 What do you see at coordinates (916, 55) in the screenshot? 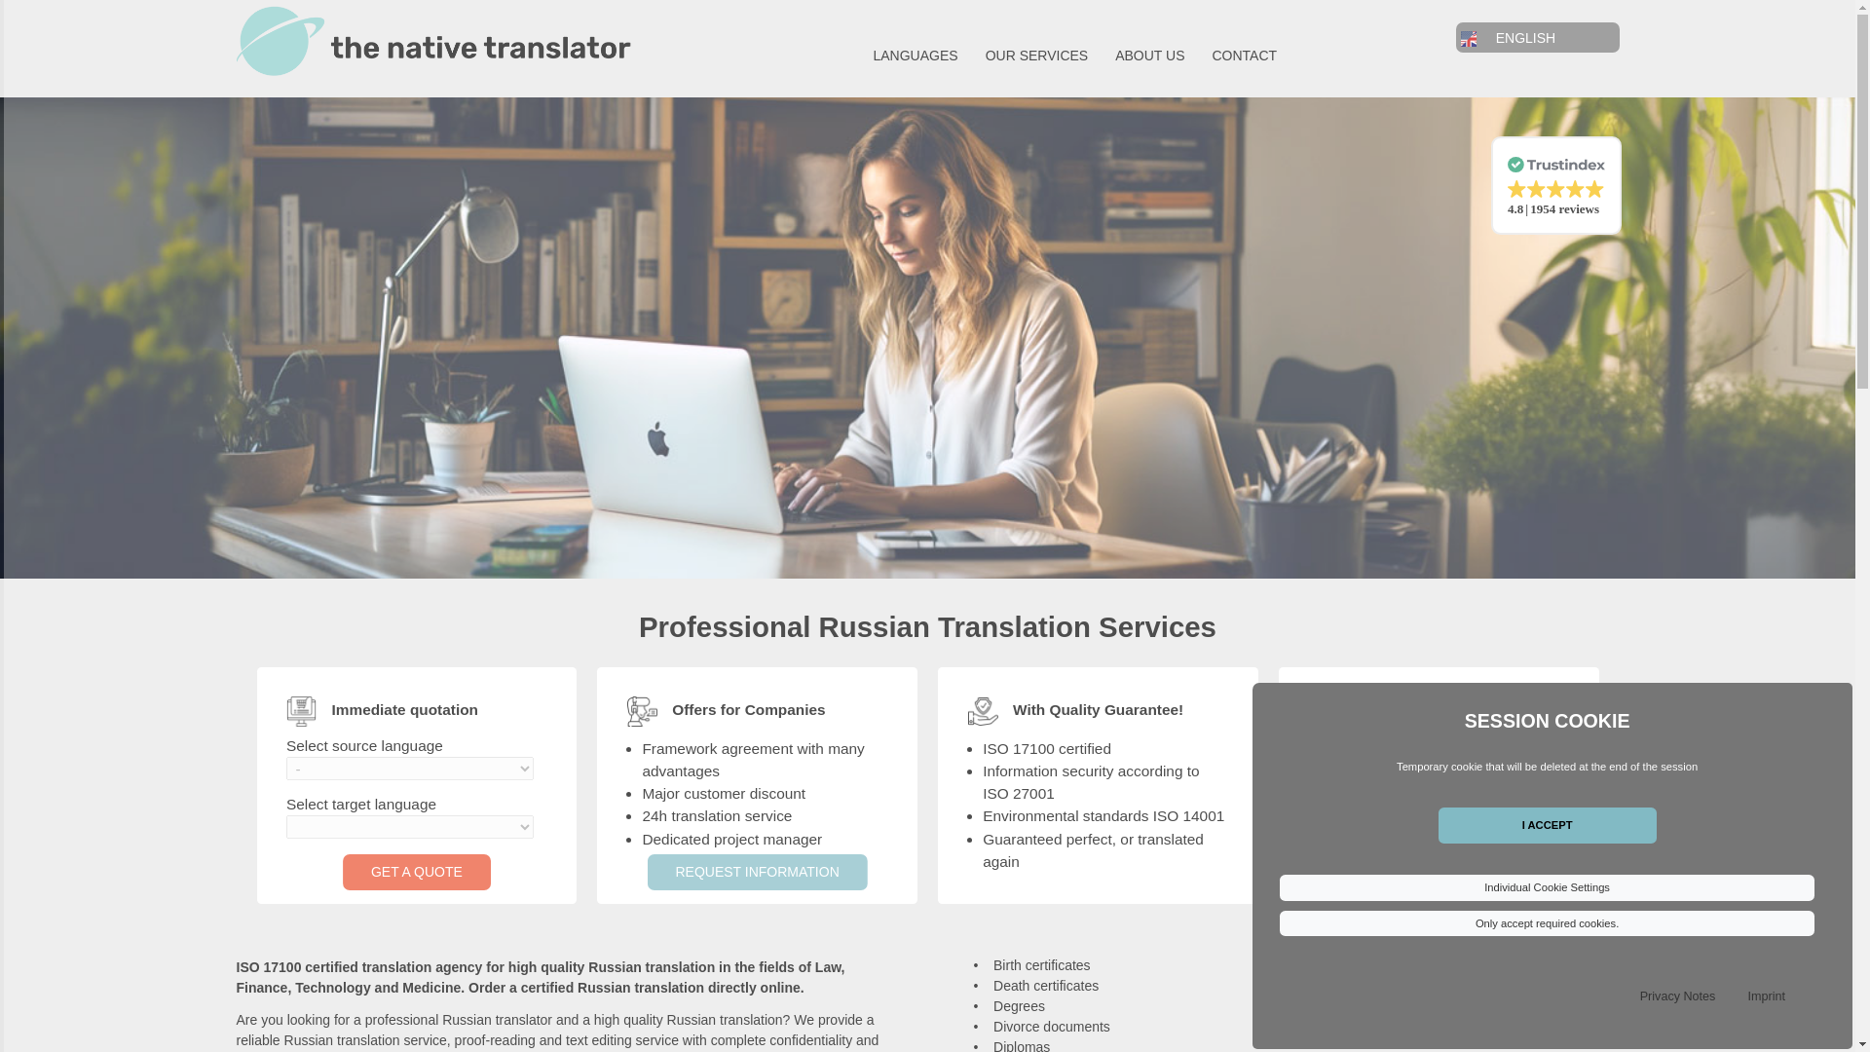
I see `Online translation service` at bounding box center [916, 55].